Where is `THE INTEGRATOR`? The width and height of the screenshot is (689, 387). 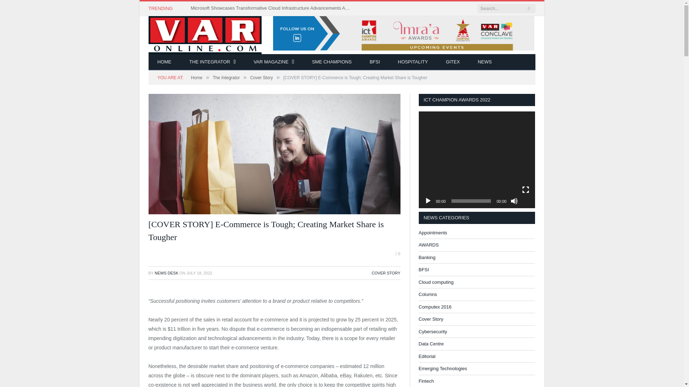
THE INTEGRATOR is located at coordinates (212, 62).